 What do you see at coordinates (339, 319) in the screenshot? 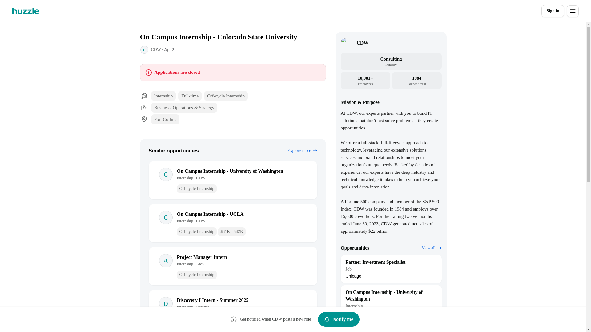
I see `D` at bounding box center [339, 319].